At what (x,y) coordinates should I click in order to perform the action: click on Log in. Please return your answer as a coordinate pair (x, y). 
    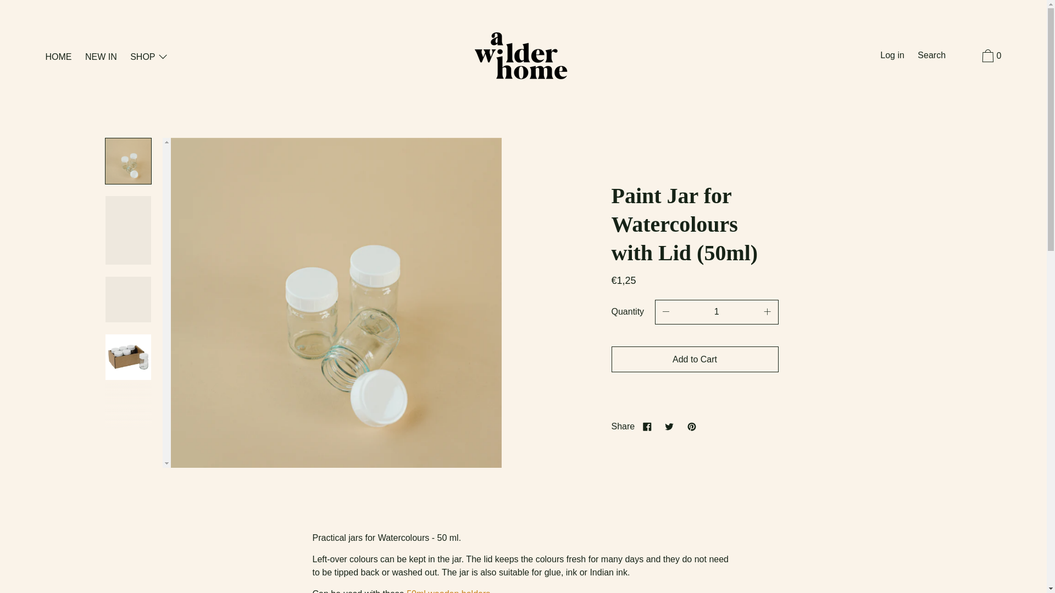
    Looking at the image, I should click on (892, 56).